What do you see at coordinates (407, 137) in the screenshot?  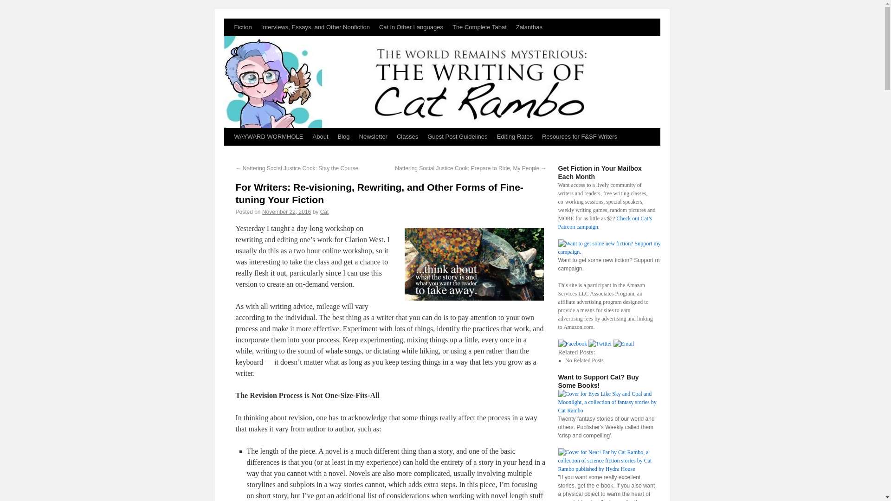 I see `Classes` at bounding box center [407, 137].